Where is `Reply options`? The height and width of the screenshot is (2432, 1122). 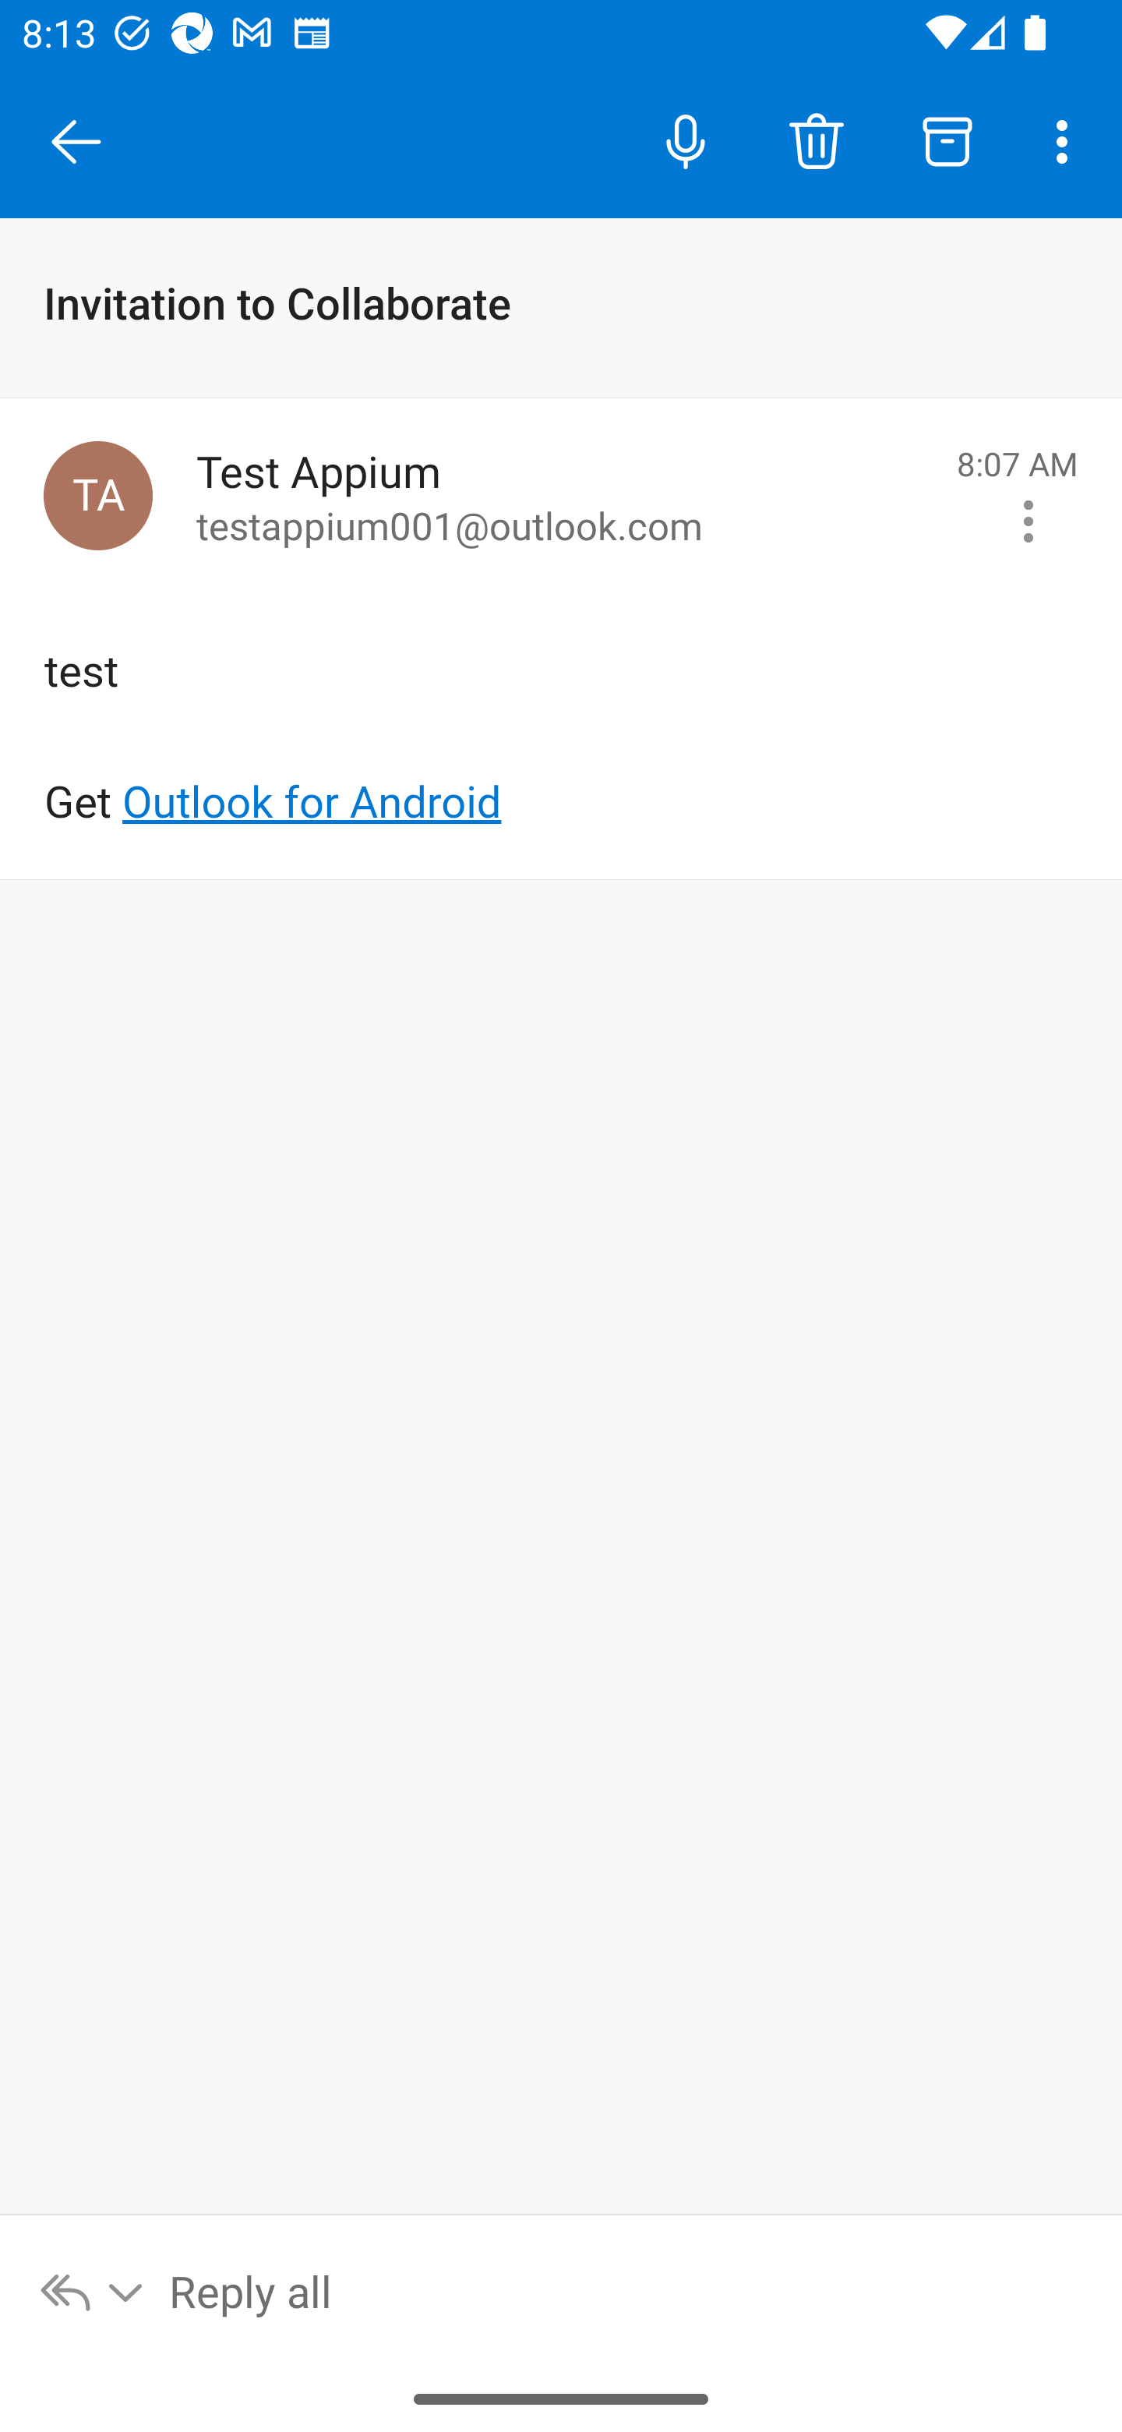
Reply options is located at coordinates (93, 2290).